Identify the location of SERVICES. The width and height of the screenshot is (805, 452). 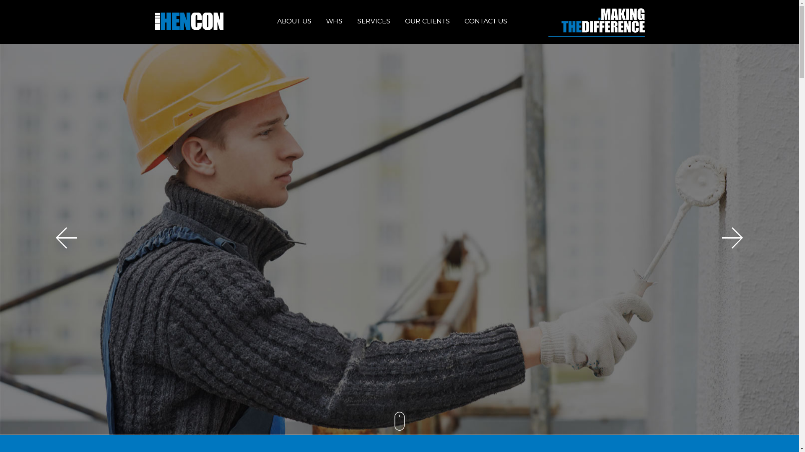
(374, 21).